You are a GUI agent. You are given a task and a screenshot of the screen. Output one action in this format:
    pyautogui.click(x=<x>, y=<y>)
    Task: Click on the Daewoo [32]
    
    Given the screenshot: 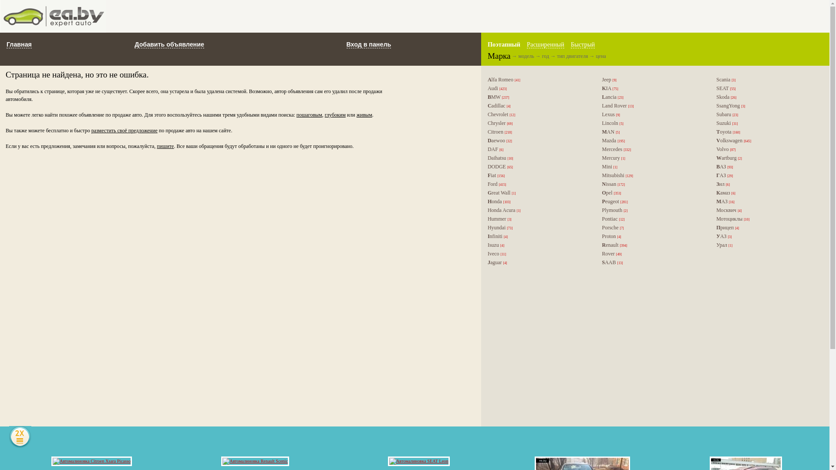 What is the action you would take?
    pyautogui.click(x=538, y=141)
    